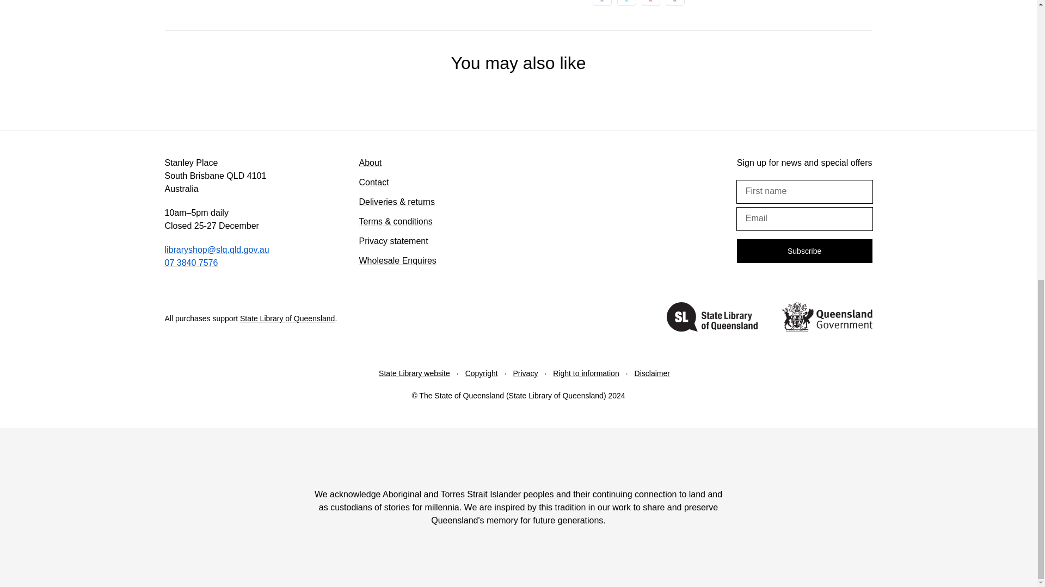 This screenshot has height=587, width=1045. I want to click on tel:07 3840 7576, so click(190, 263).